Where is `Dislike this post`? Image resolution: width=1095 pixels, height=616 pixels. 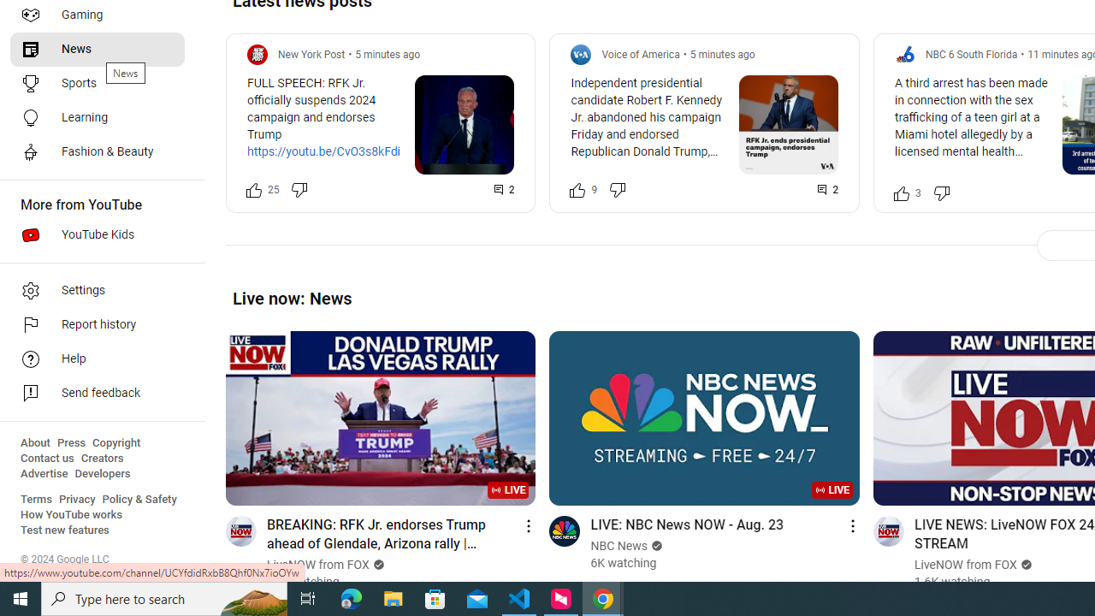 Dislike this post is located at coordinates (941, 192).